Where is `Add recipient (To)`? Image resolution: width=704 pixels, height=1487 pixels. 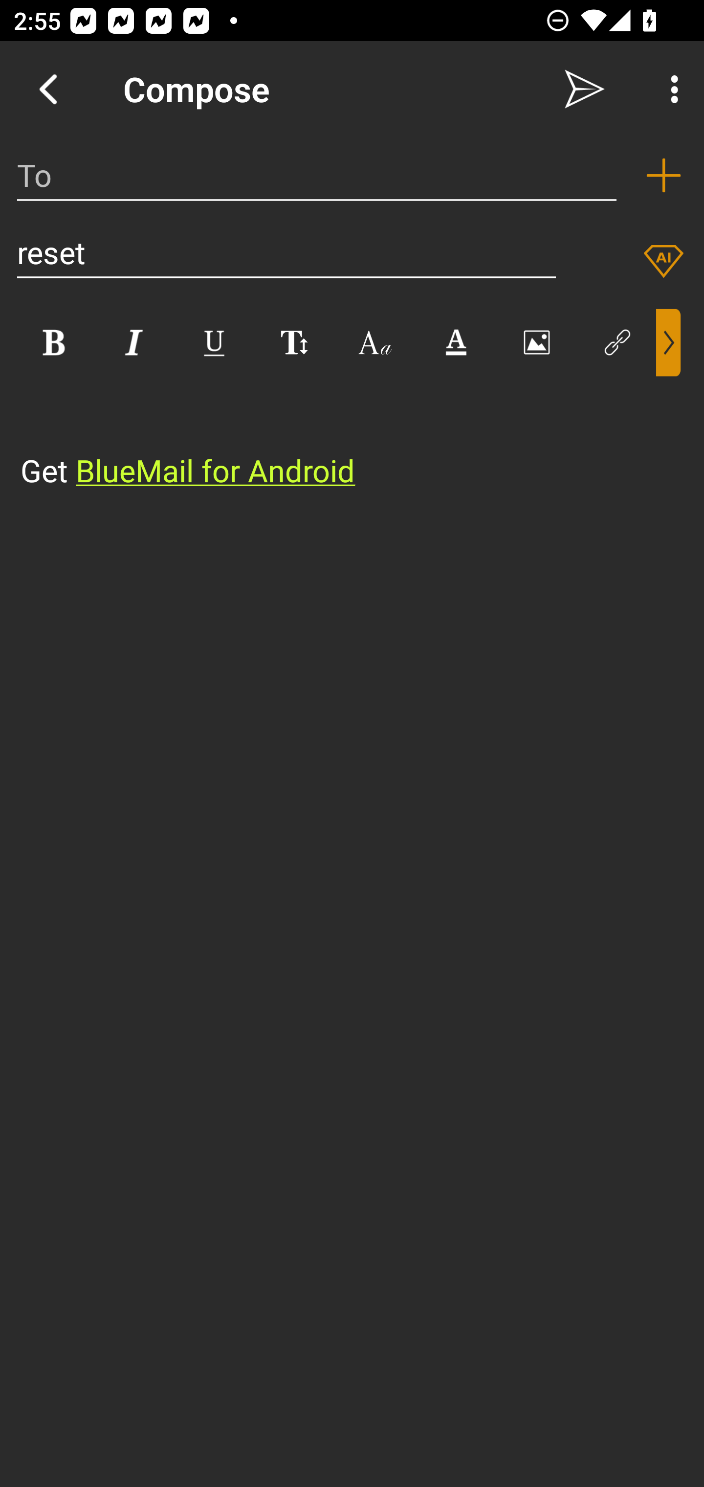 Add recipient (To) is located at coordinates (663, 175).